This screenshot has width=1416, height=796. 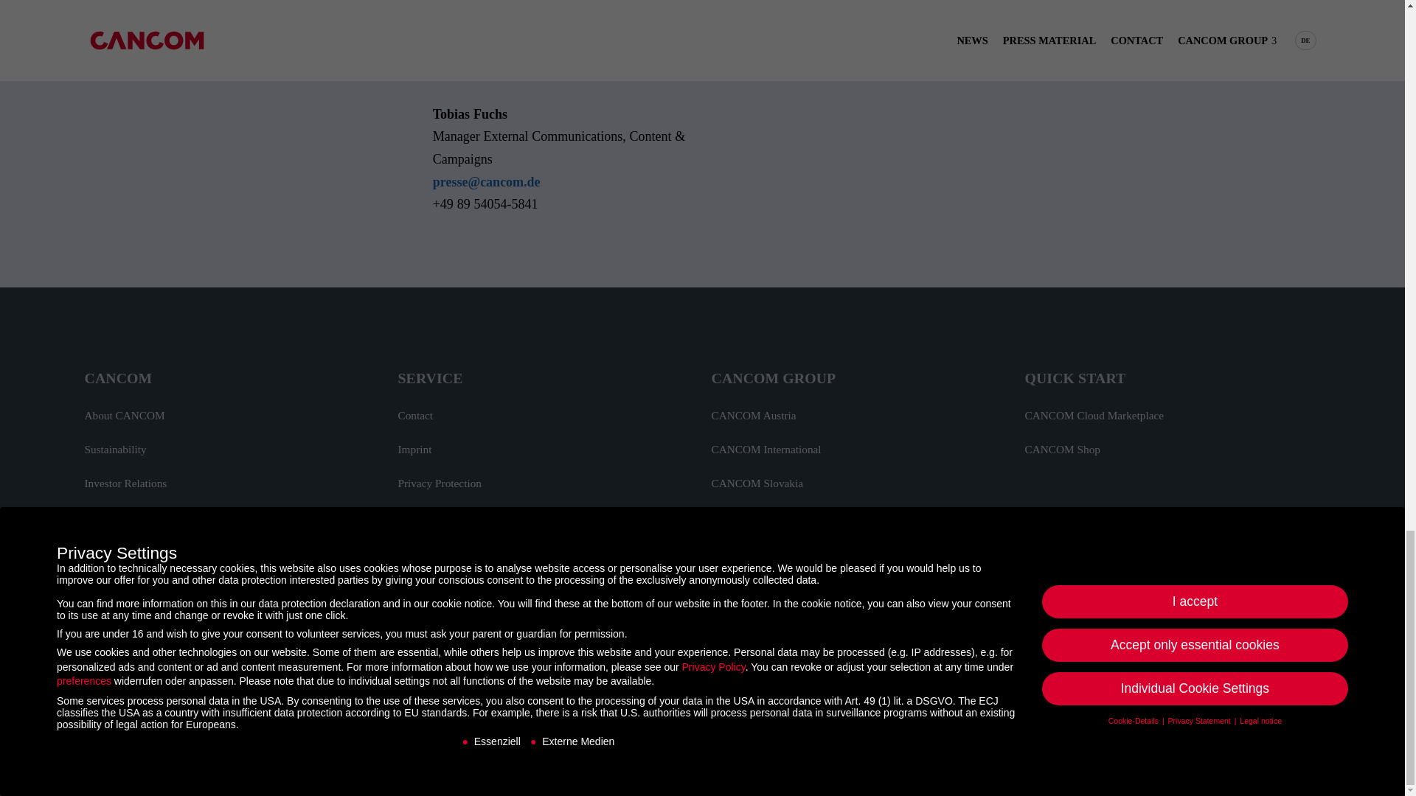 What do you see at coordinates (125, 517) in the screenshot?
I see `CANCOM Career` at bounding box center [125, 517].